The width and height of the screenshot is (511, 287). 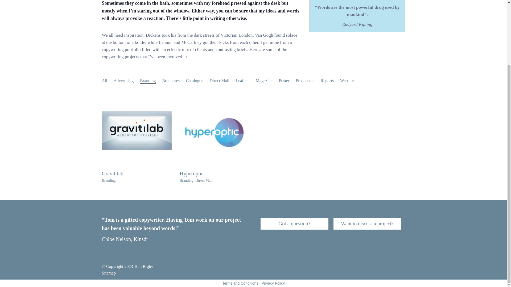 I want to click on Websites, so click(x=348, y=81).